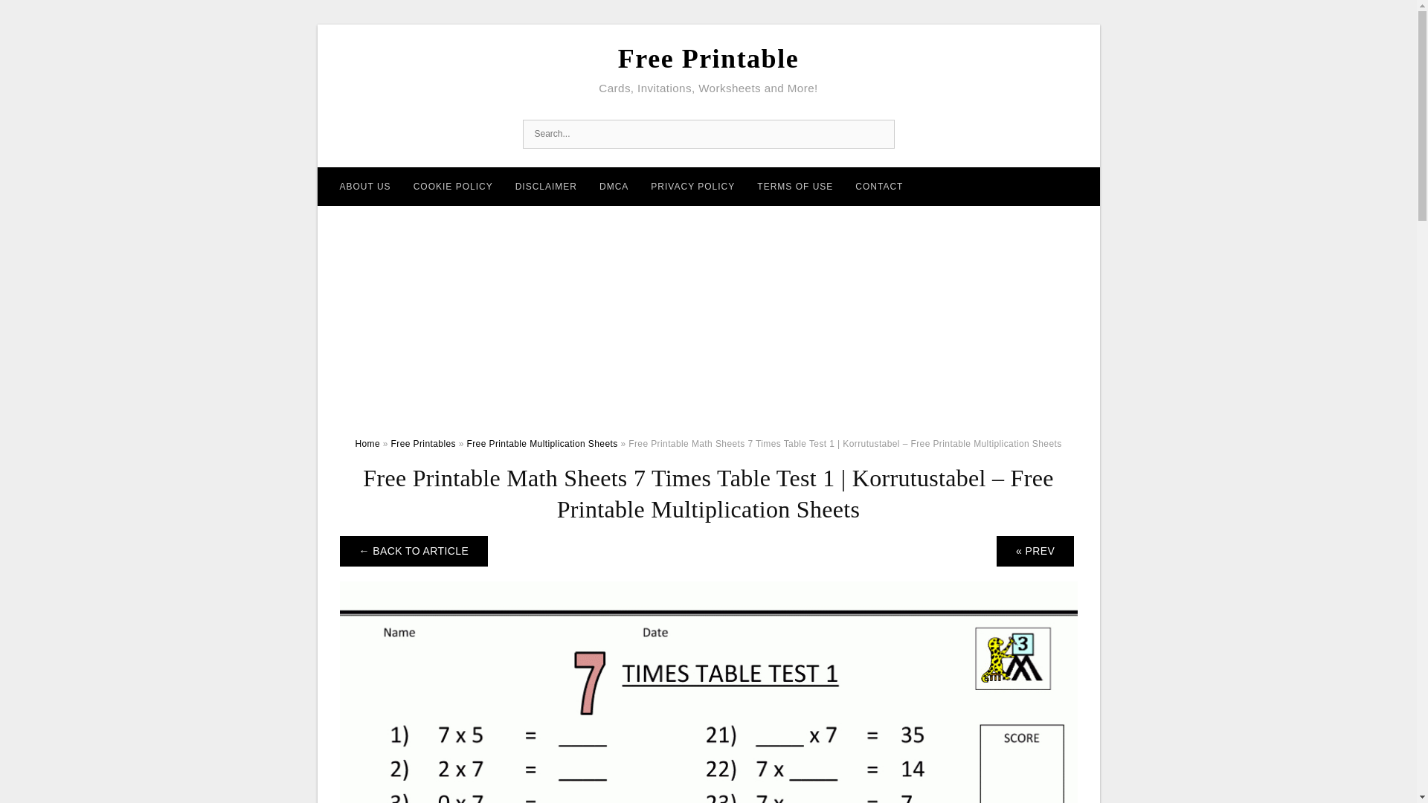  What do you see at coordinates (614, 186) in the screenshot?
I see `DMCA` at bounding box center [614, 186].